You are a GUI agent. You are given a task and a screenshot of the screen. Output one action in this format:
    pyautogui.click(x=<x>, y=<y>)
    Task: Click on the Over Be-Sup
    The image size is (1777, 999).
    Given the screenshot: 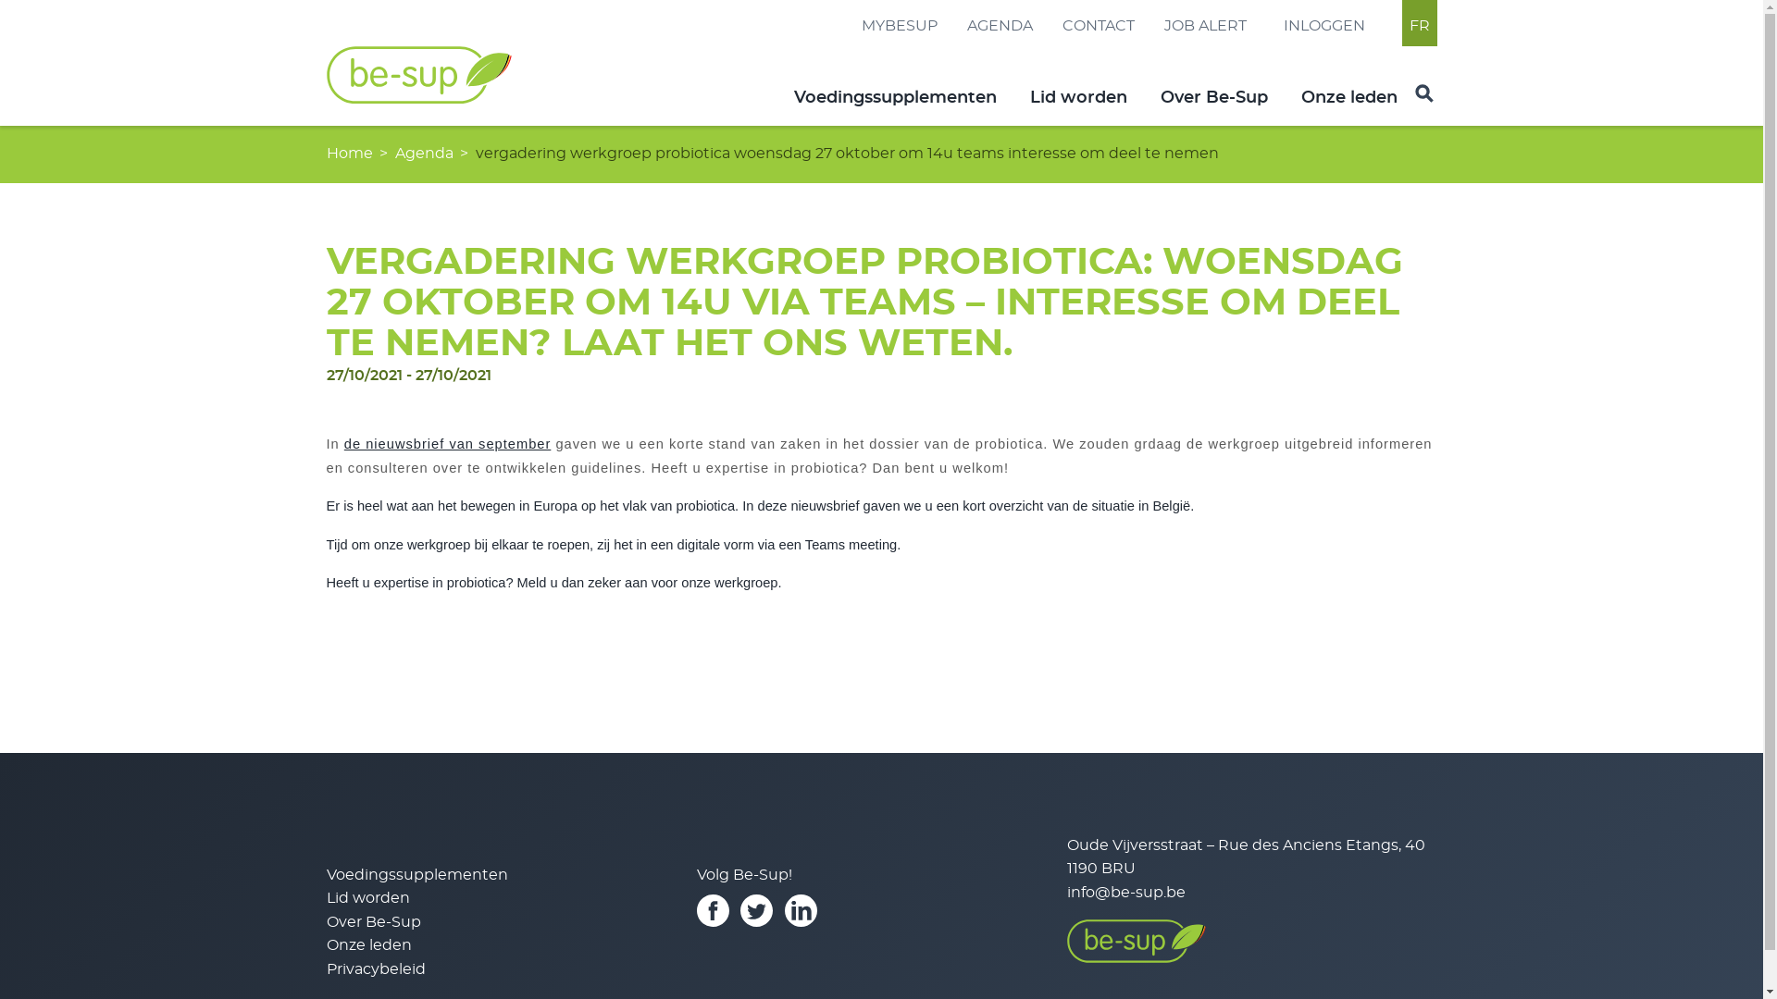 What is the action you would take?
    pyautogui.click(x=373, y=922)
    